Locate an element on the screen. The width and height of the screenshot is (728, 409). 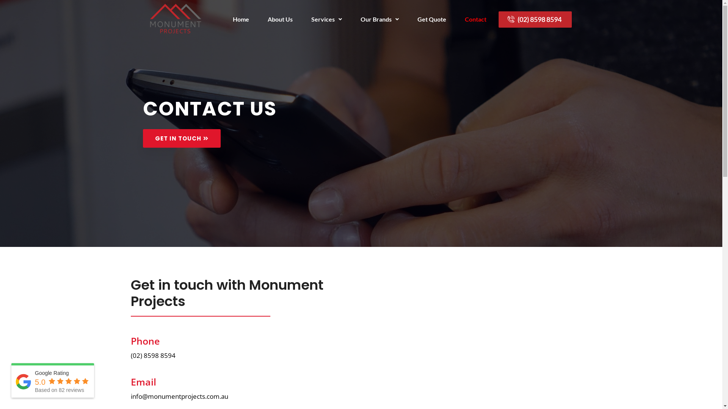
Phone is located at coordinates (145, 341).